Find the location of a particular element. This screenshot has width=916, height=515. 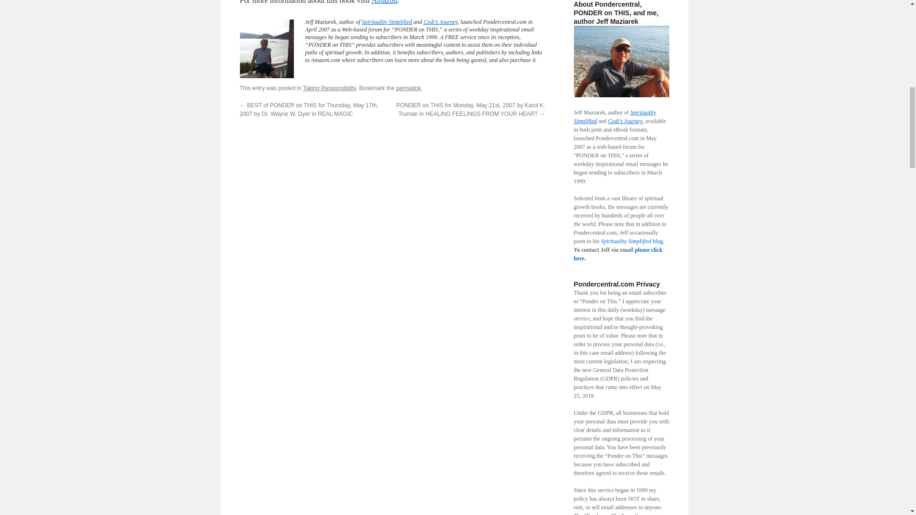

permalink is located at coordinates (408, 88).